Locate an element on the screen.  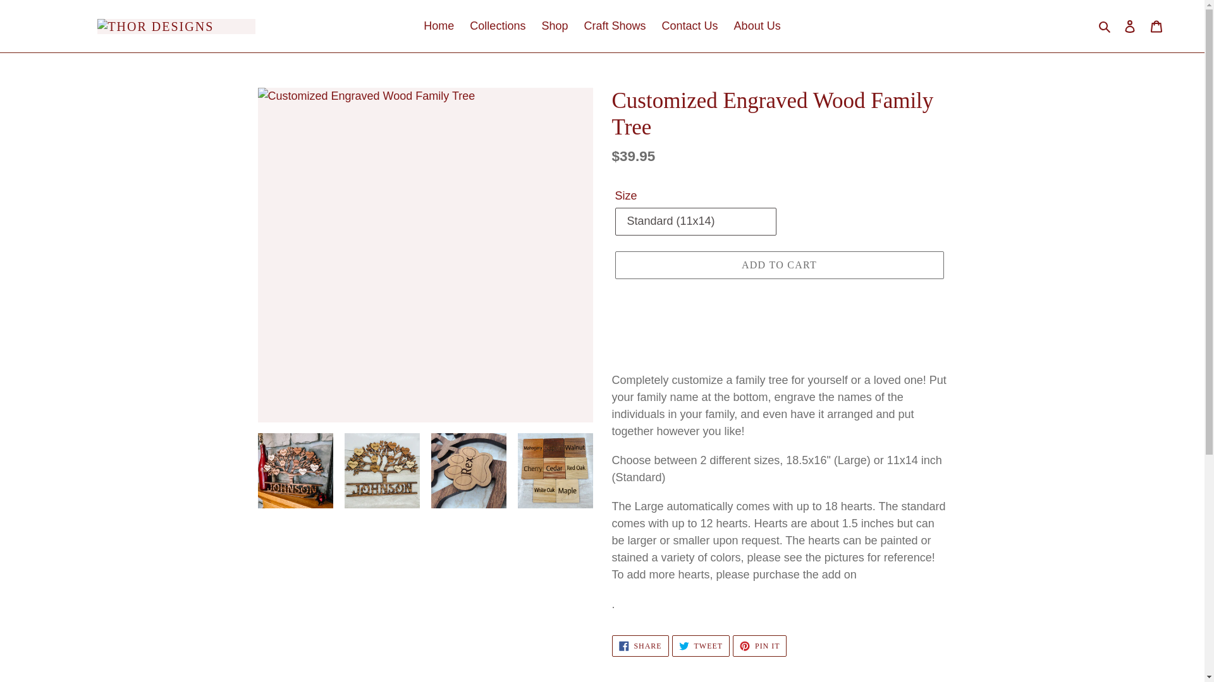
Collections is located at coordinates (1105, 27).